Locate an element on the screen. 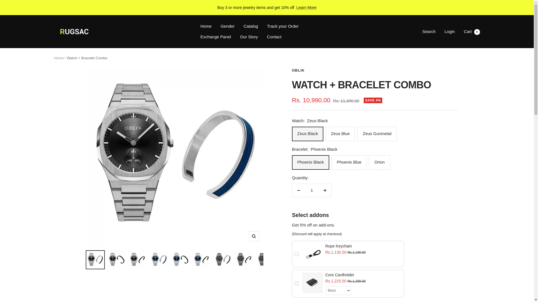  Catalog is located at coordinates (251, 26).